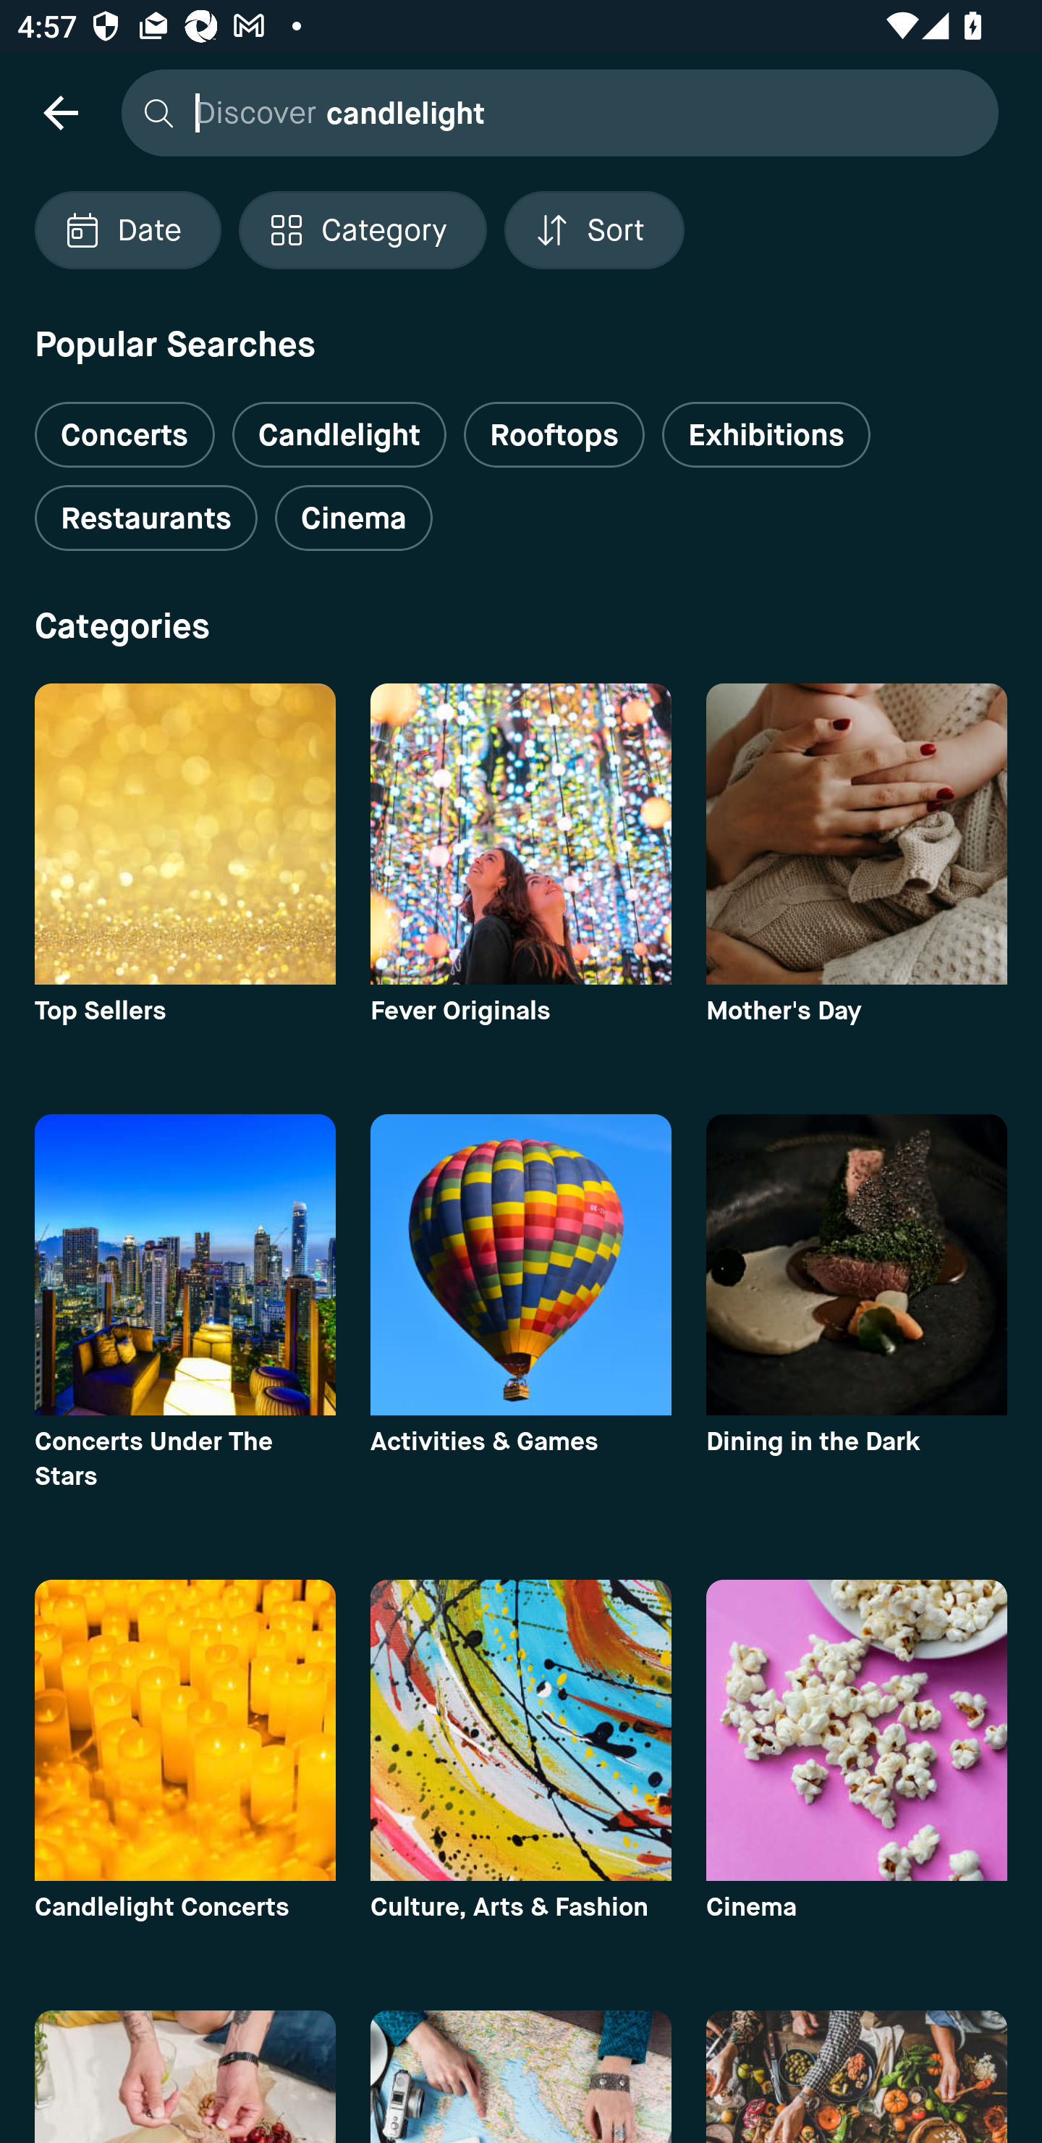  Describe the element at coordinates (185, 1264) in the screenshot. I see `category image` at that location.